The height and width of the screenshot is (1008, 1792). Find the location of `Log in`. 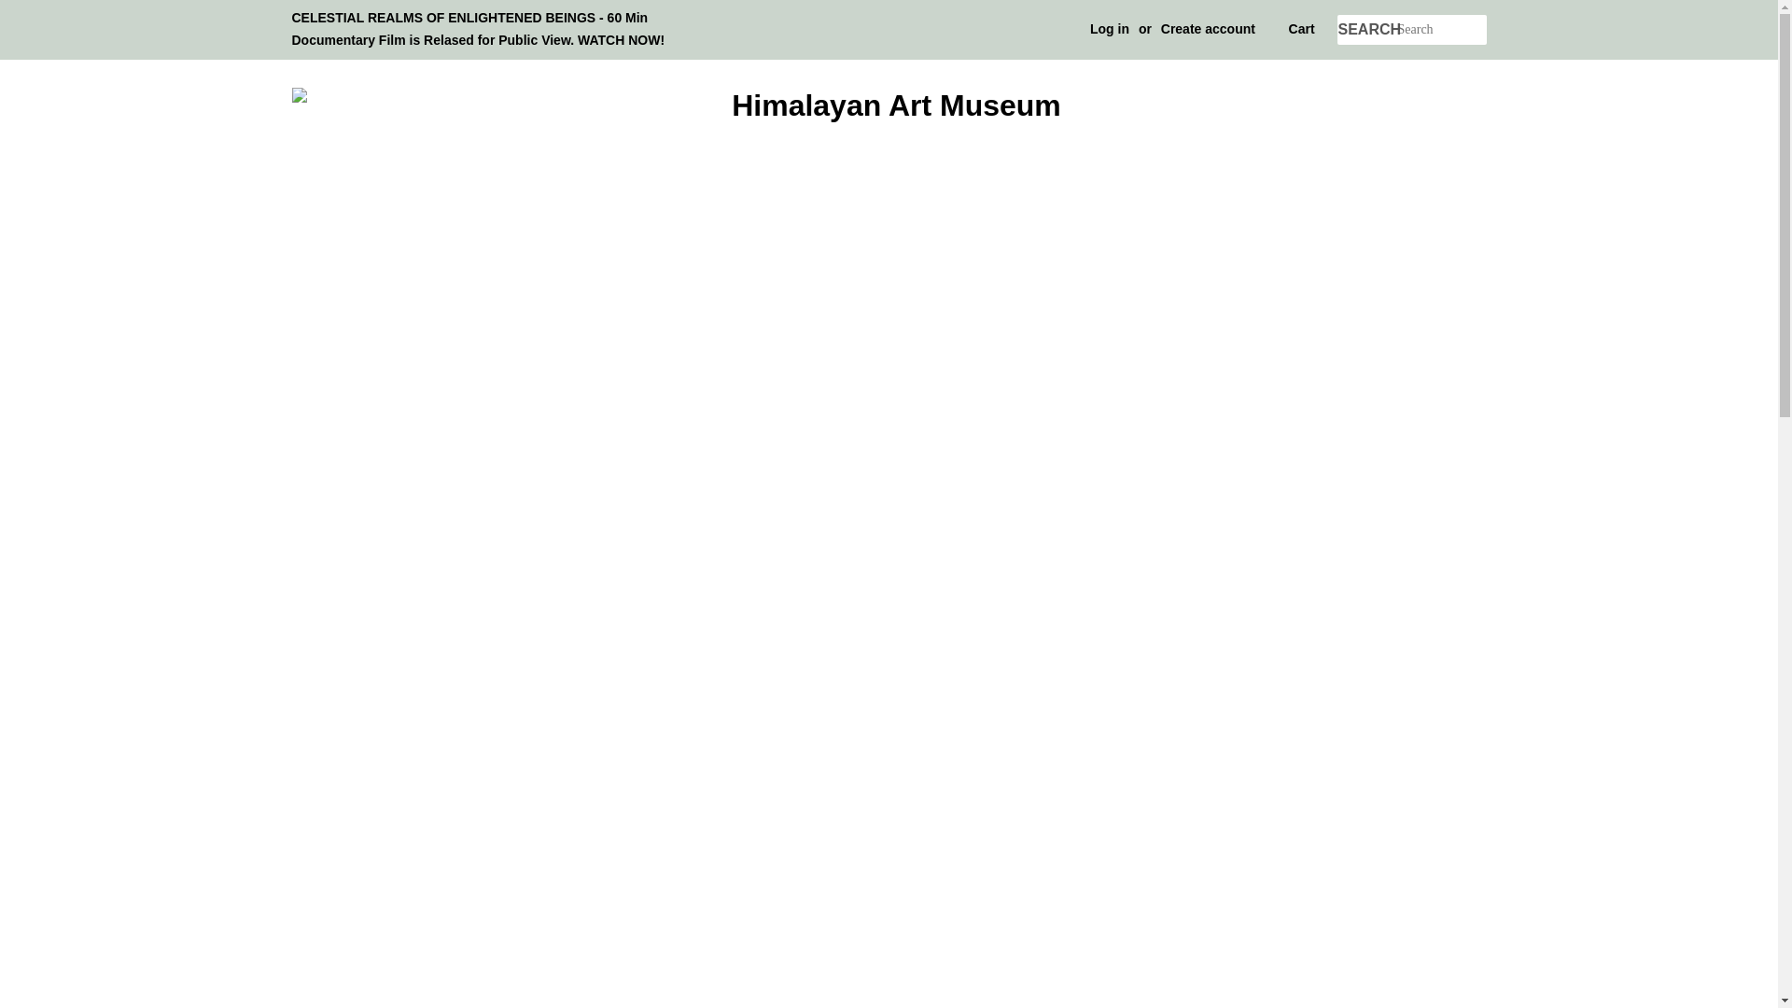

Log in is located at coordinates (1109, 28).